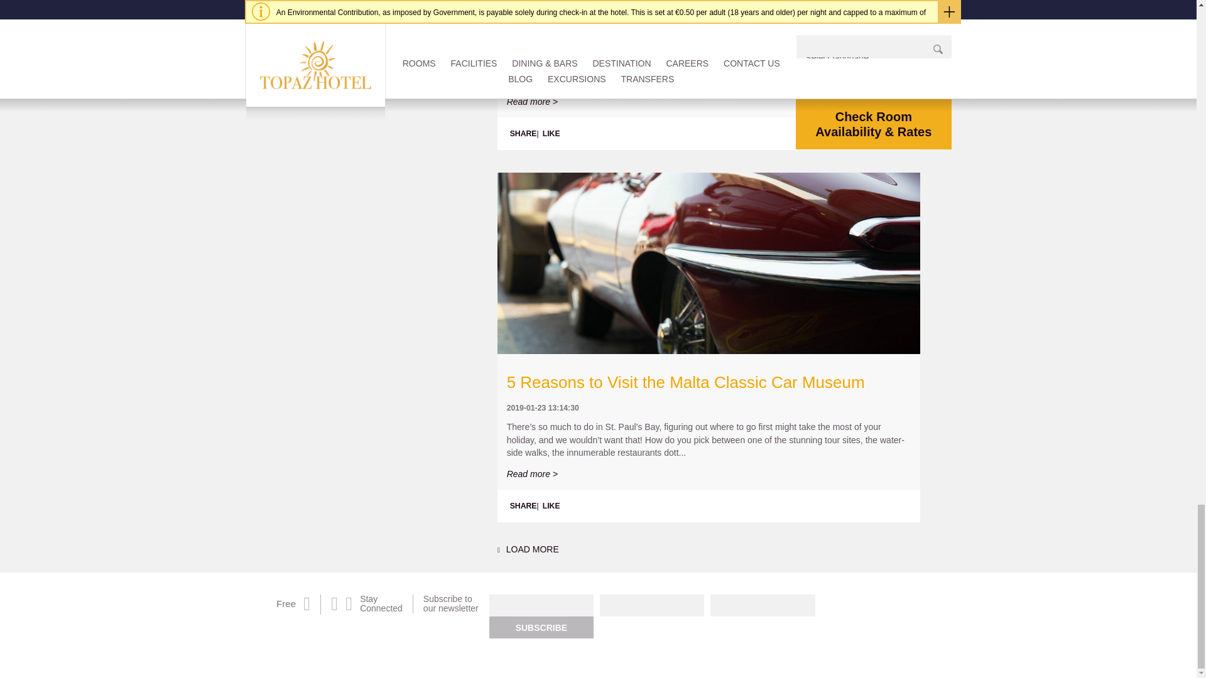 This screenshot has height=678, width=1206. Describe the element at coordinates (551, 133) in the screenshot. I see `LIKE` at that location.